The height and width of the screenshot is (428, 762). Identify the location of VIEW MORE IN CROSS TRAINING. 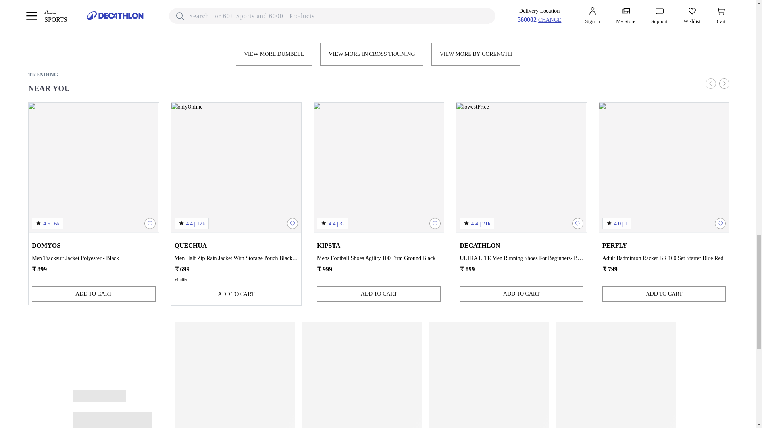
(371, 54).